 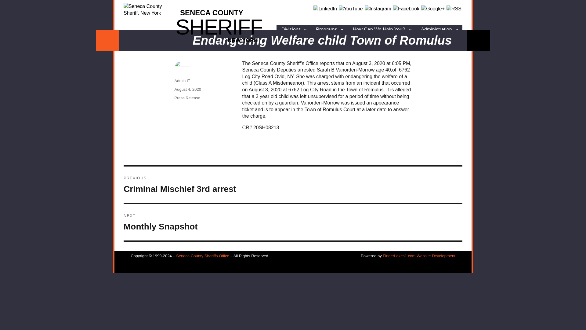 I want to click on Programs, so click(x=294, y=29).